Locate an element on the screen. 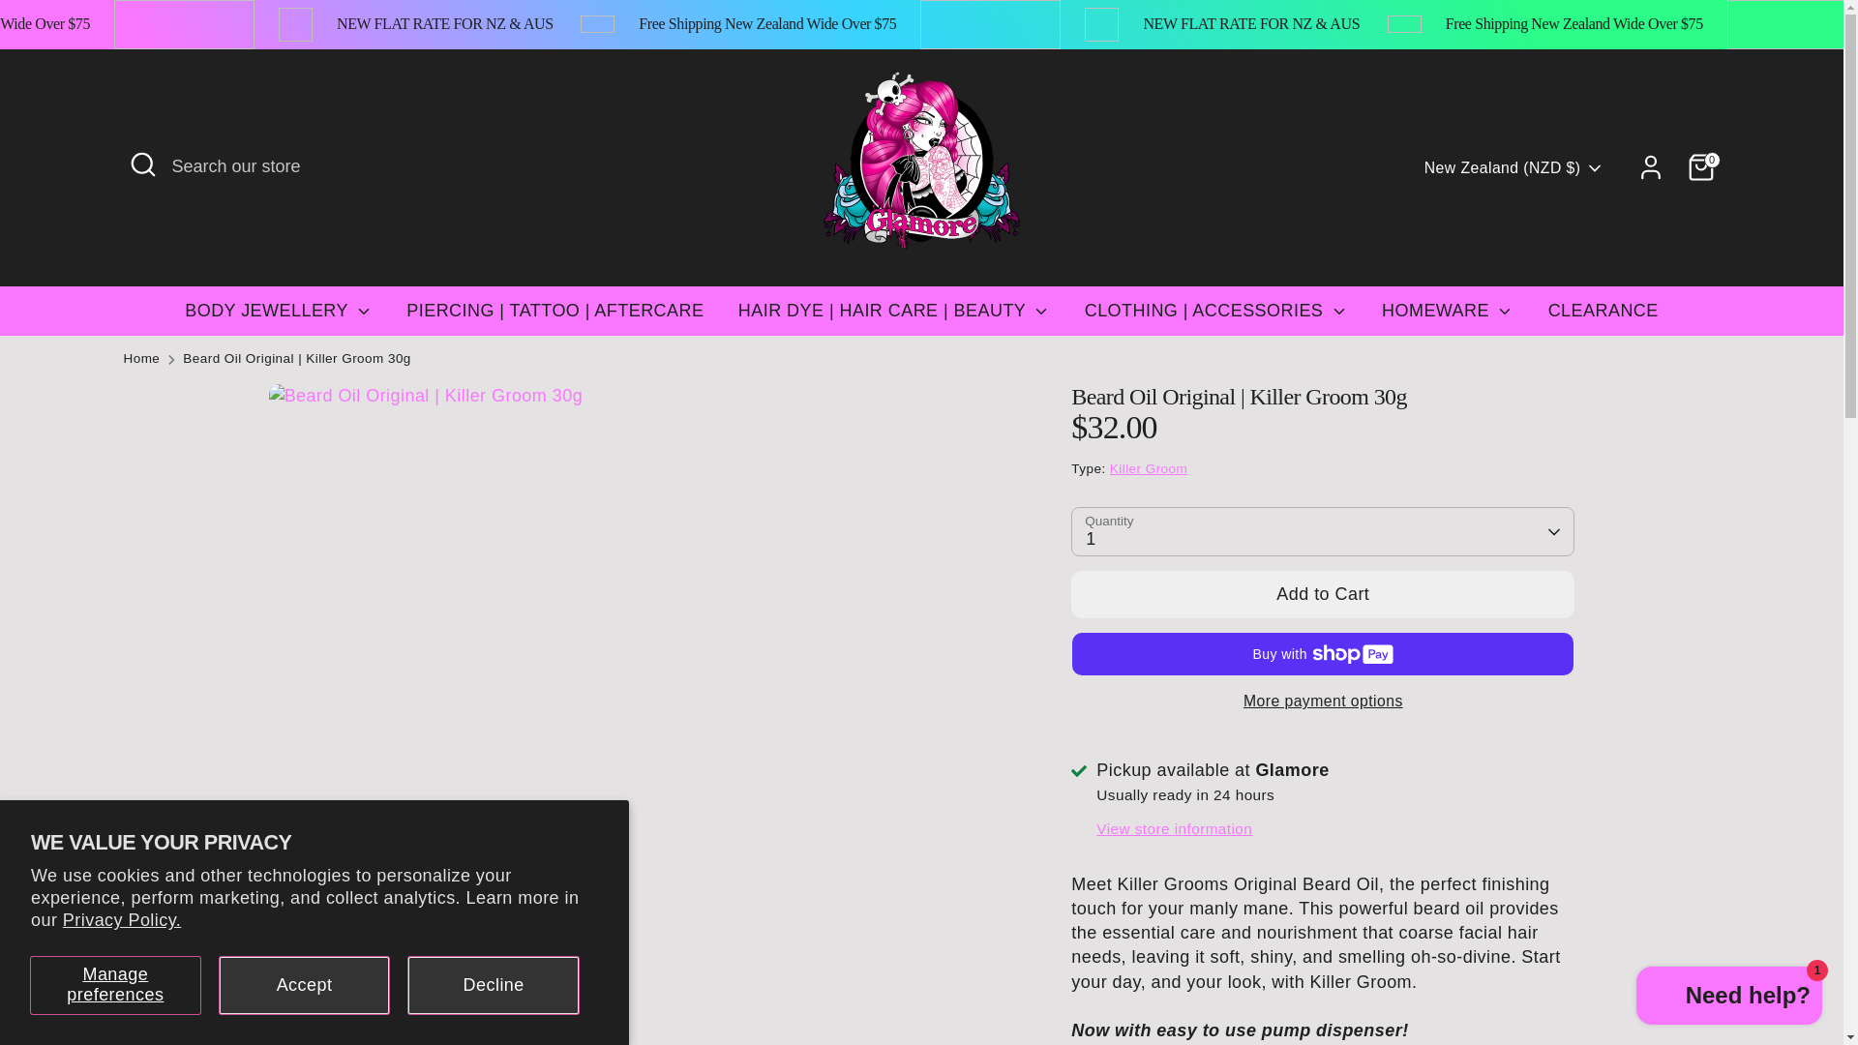 The height and width of the screenshot is (1045, 1858). Shopify online store chat is located at coordinates (1729, 998).